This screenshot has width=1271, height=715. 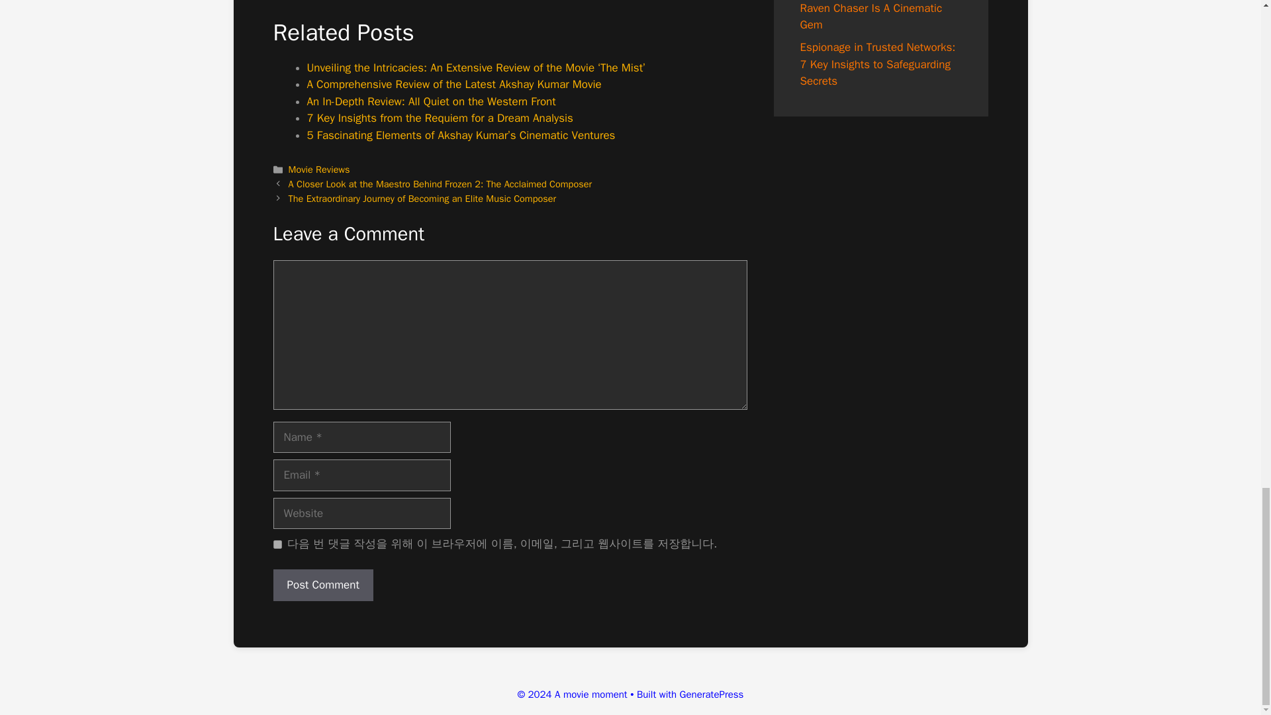 What do you see at coordinates (277, 544) in the screenshot?
I see `yes` at bounding box center [277, 544].